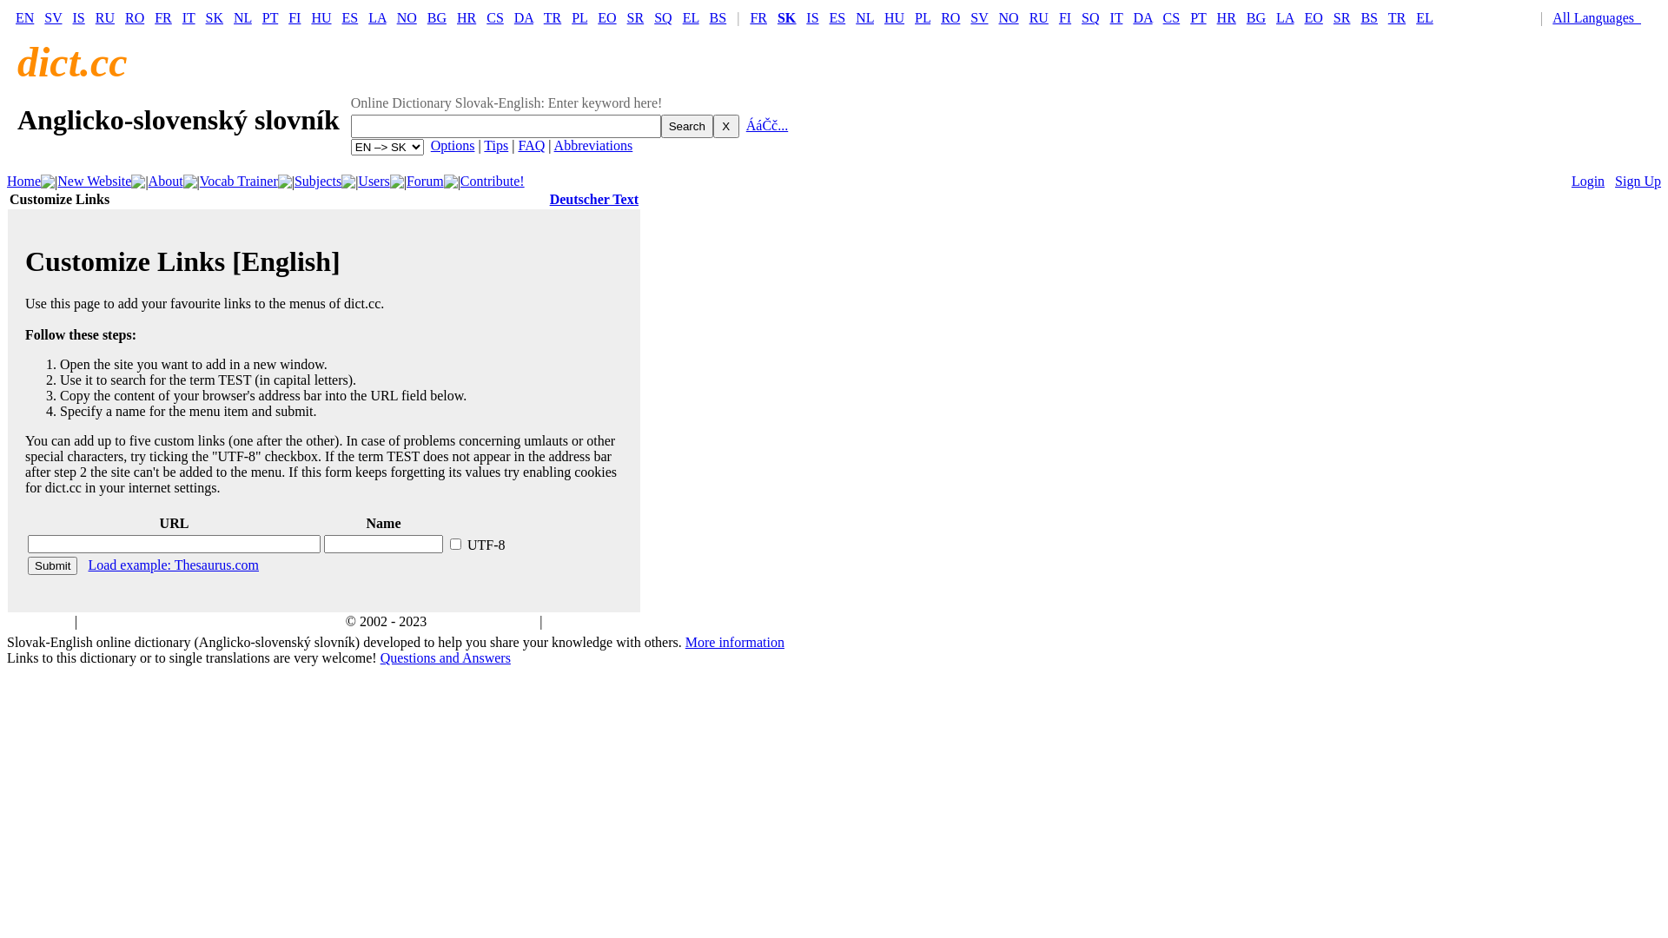 This screenshot has width=1668, height=938. I want to click on IS, so click(79, 17).